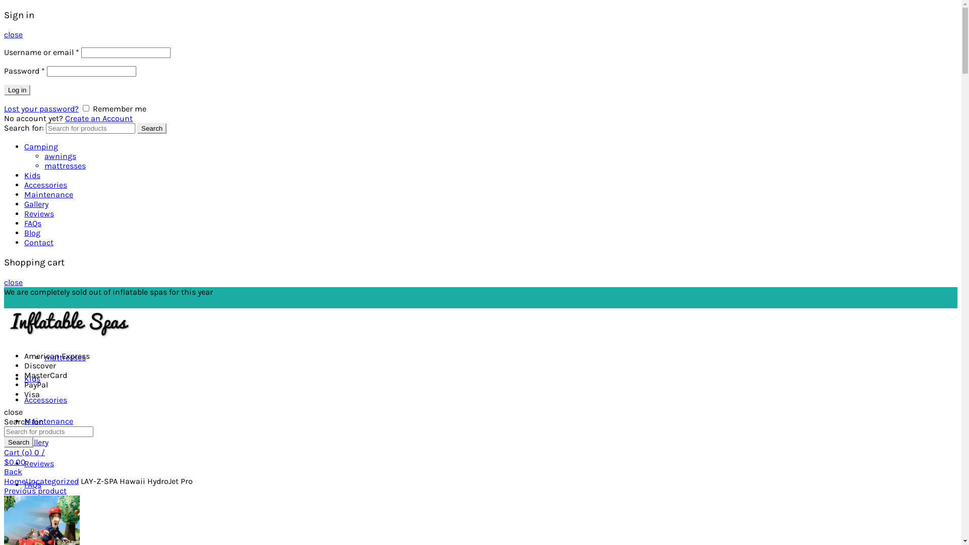  I want to click on Reviews, so click(39, 214).